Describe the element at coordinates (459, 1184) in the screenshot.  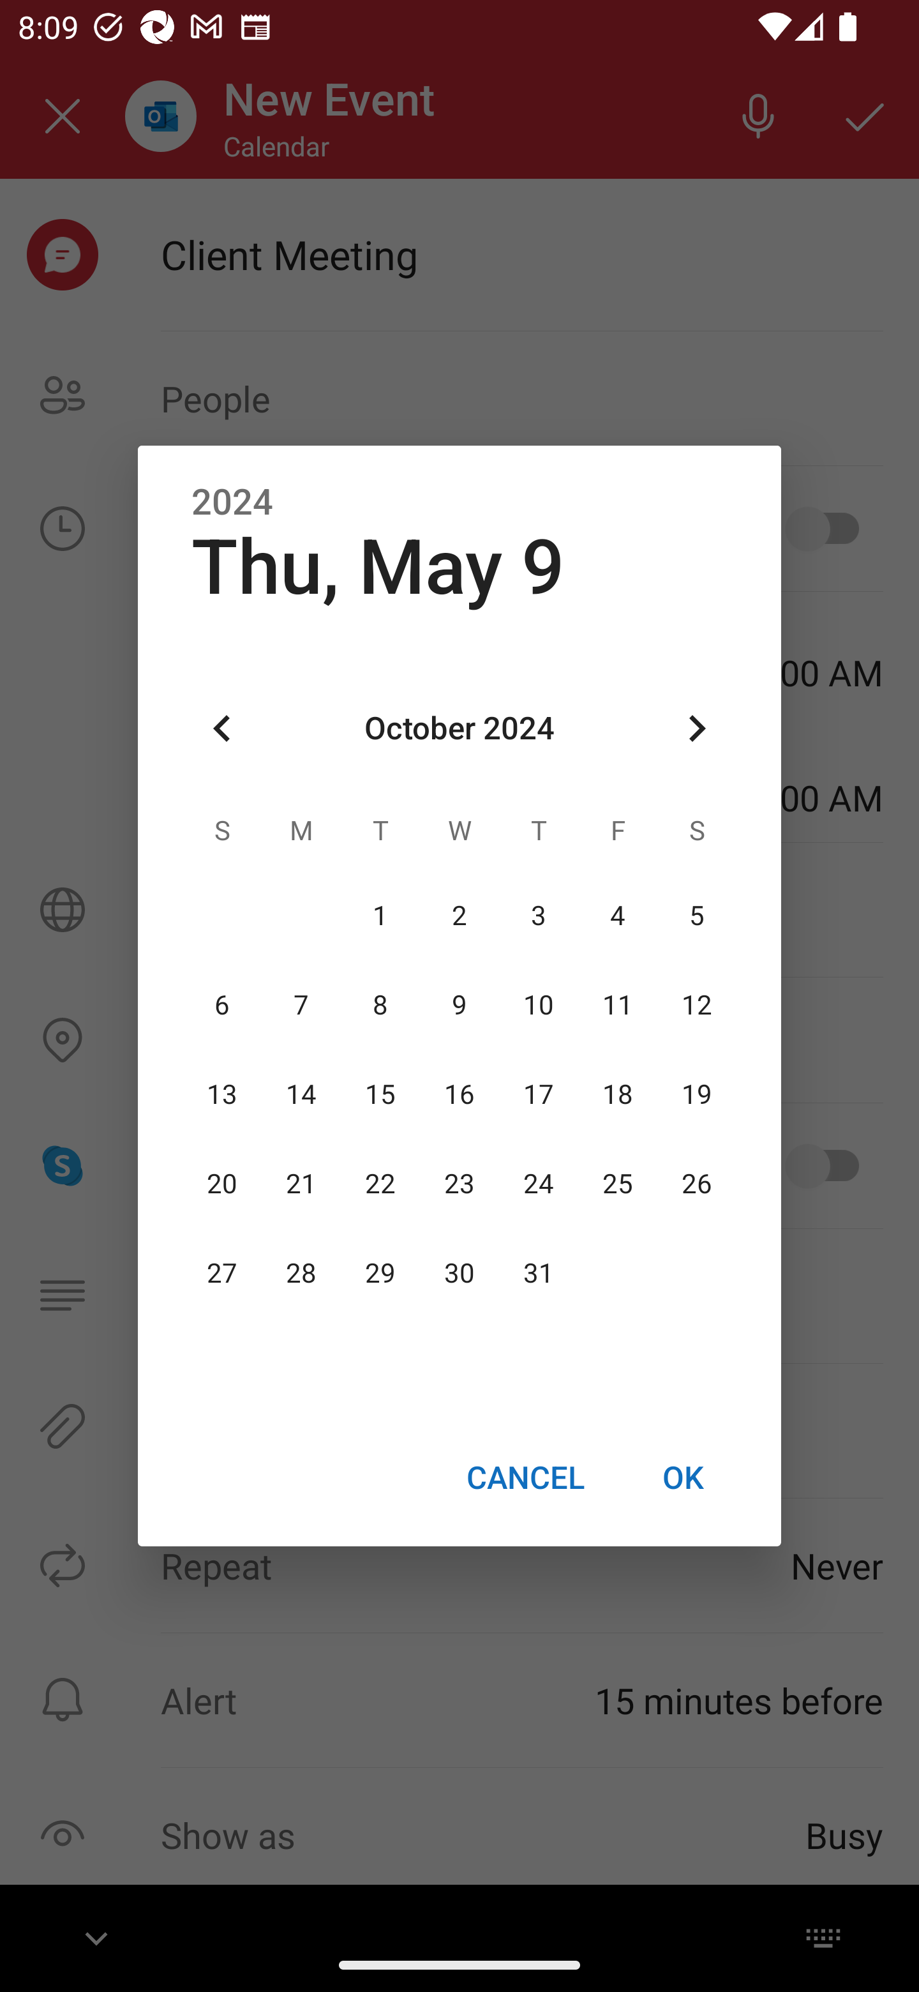
I see `23 23 October 2024` at that location.